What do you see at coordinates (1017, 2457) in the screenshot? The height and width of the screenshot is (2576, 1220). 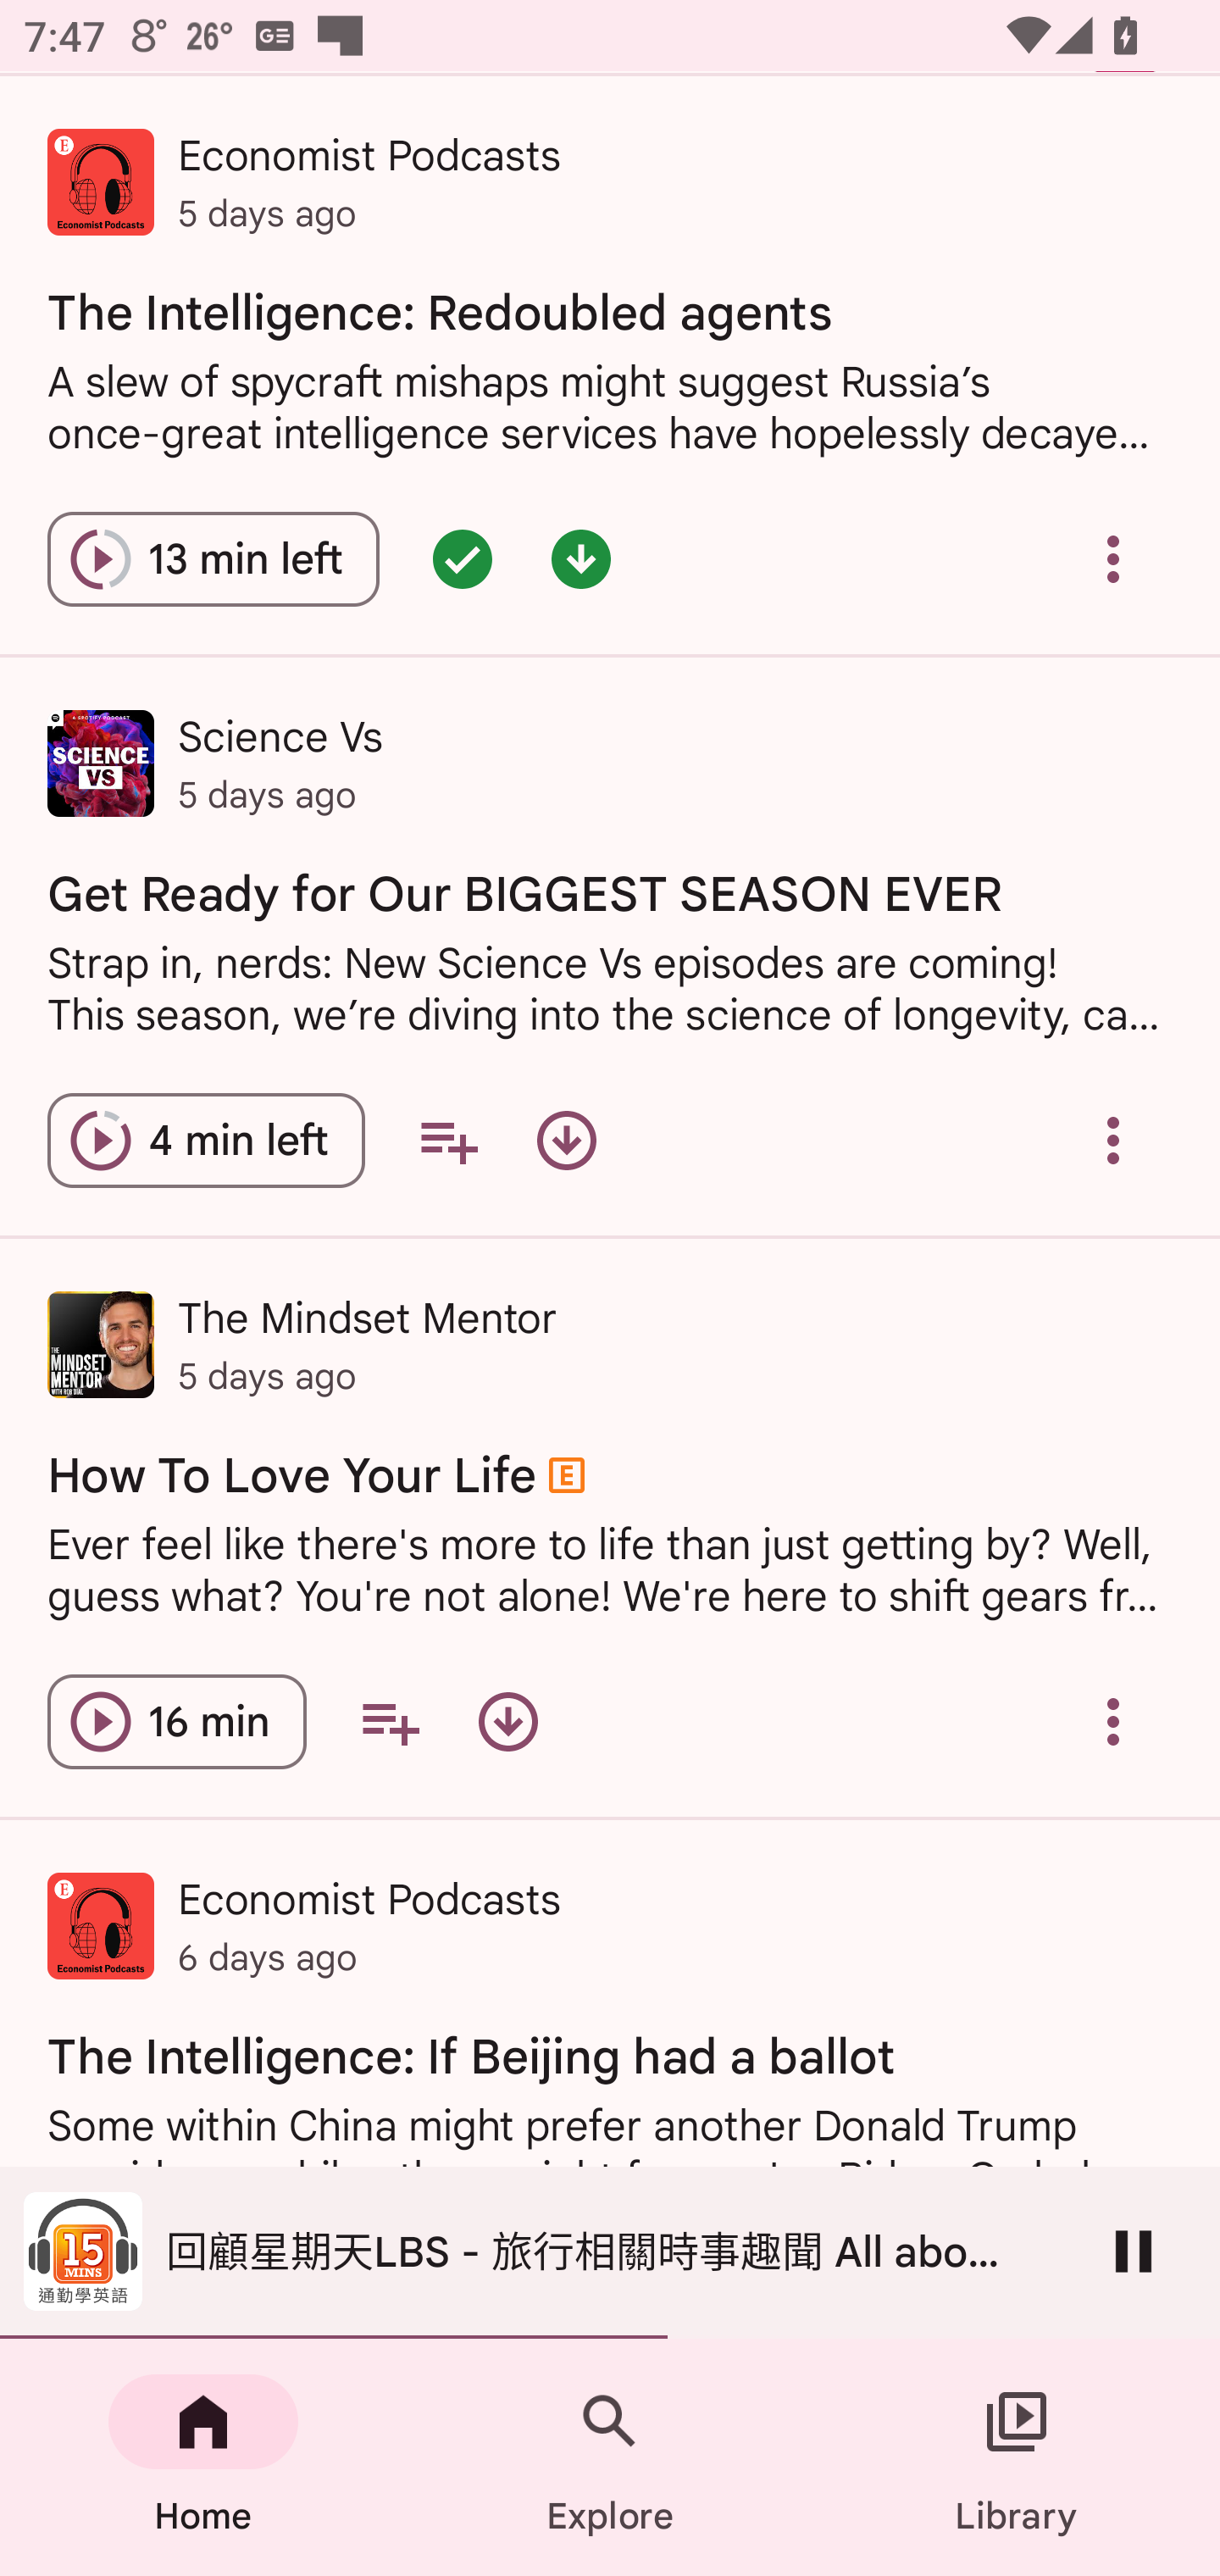 I see `Library` at bounding box center [1017, 2457].